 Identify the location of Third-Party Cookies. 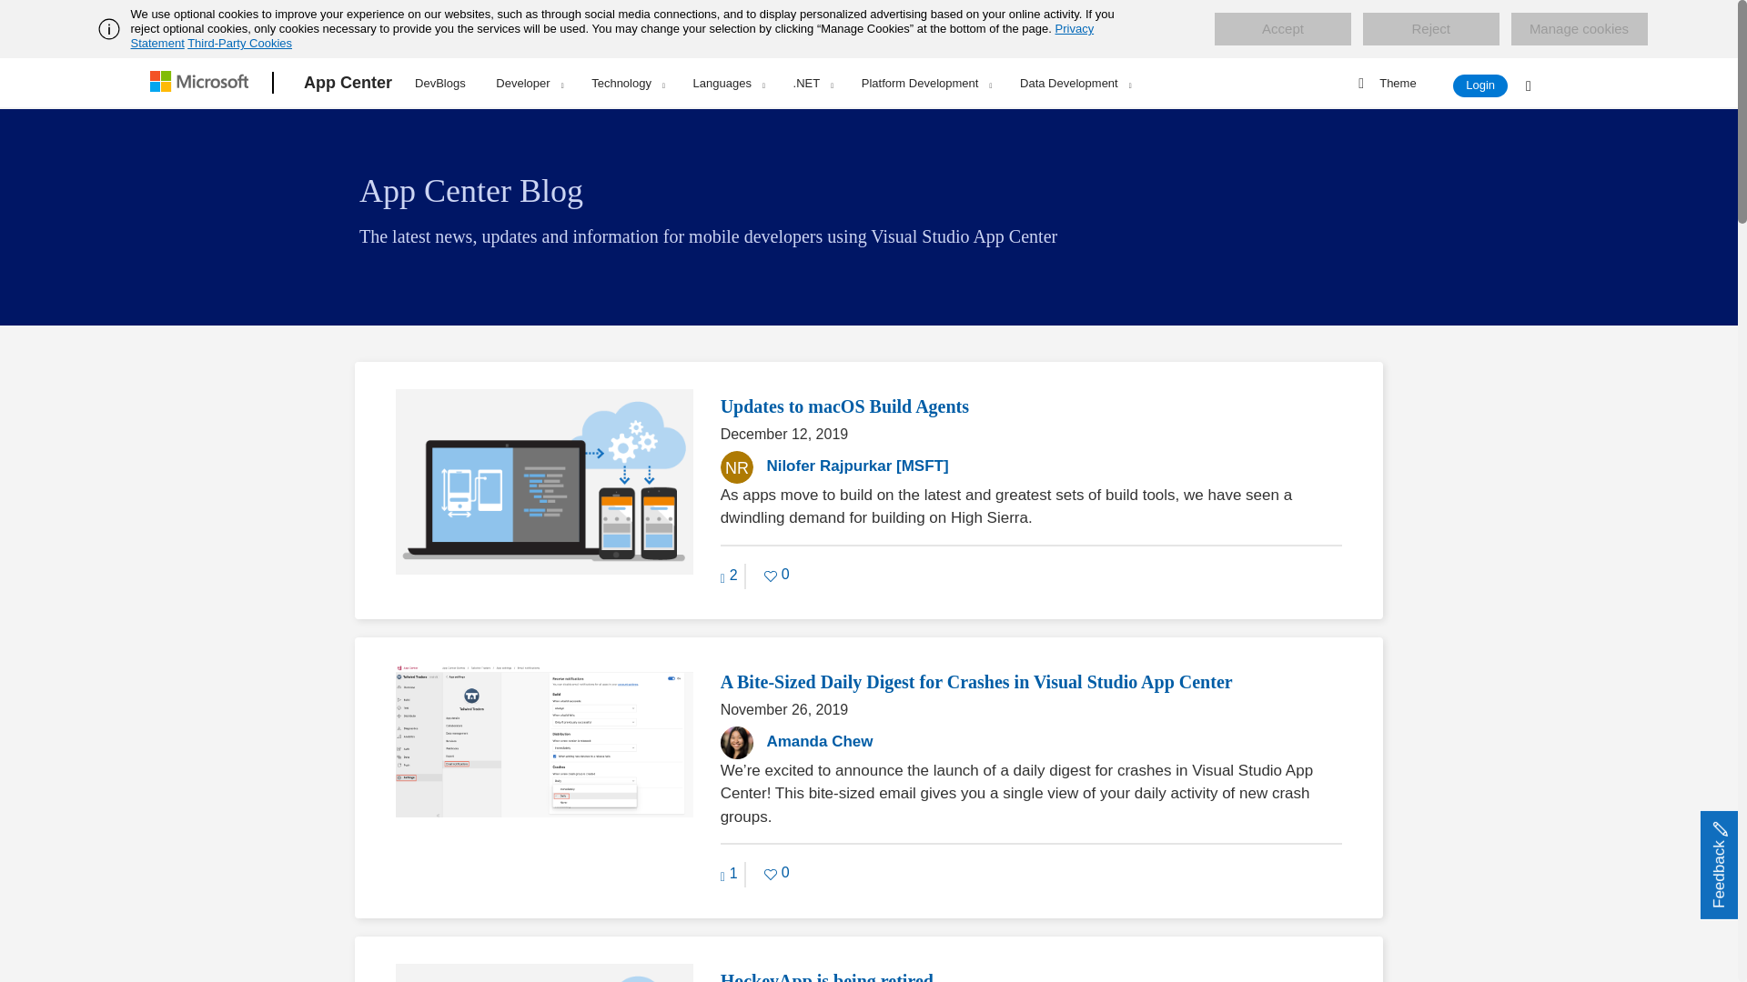
(238, 43).